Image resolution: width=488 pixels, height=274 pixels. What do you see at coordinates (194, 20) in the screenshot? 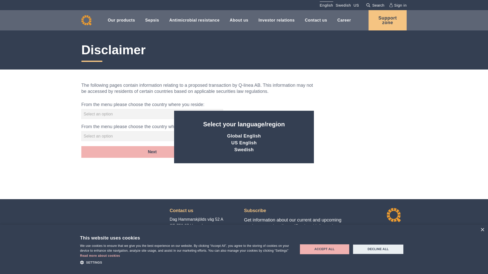
I see `Antimicrobial resistance` at bounding box center [194, 20].